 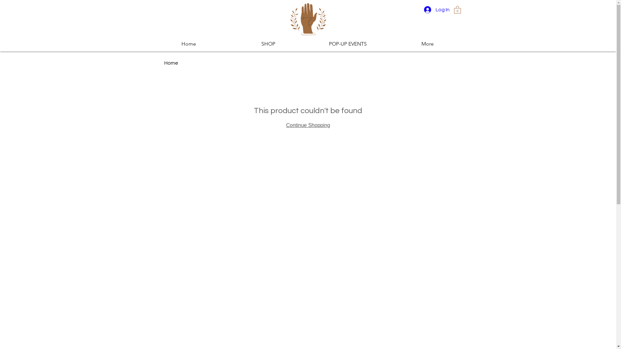 I want to click on POP-UP EVENTS, so click(x=348, y=44).